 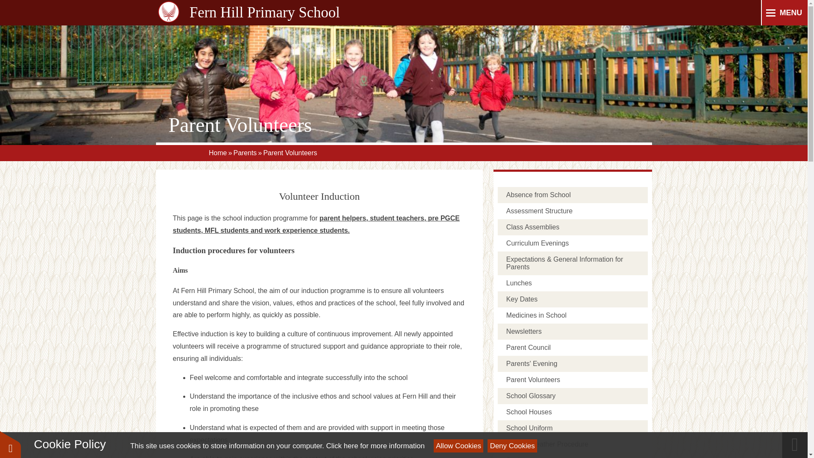 What do you see at coordinates (244, 153) in the screenshot?
I see `Parents` at bounding box center [244, 153].